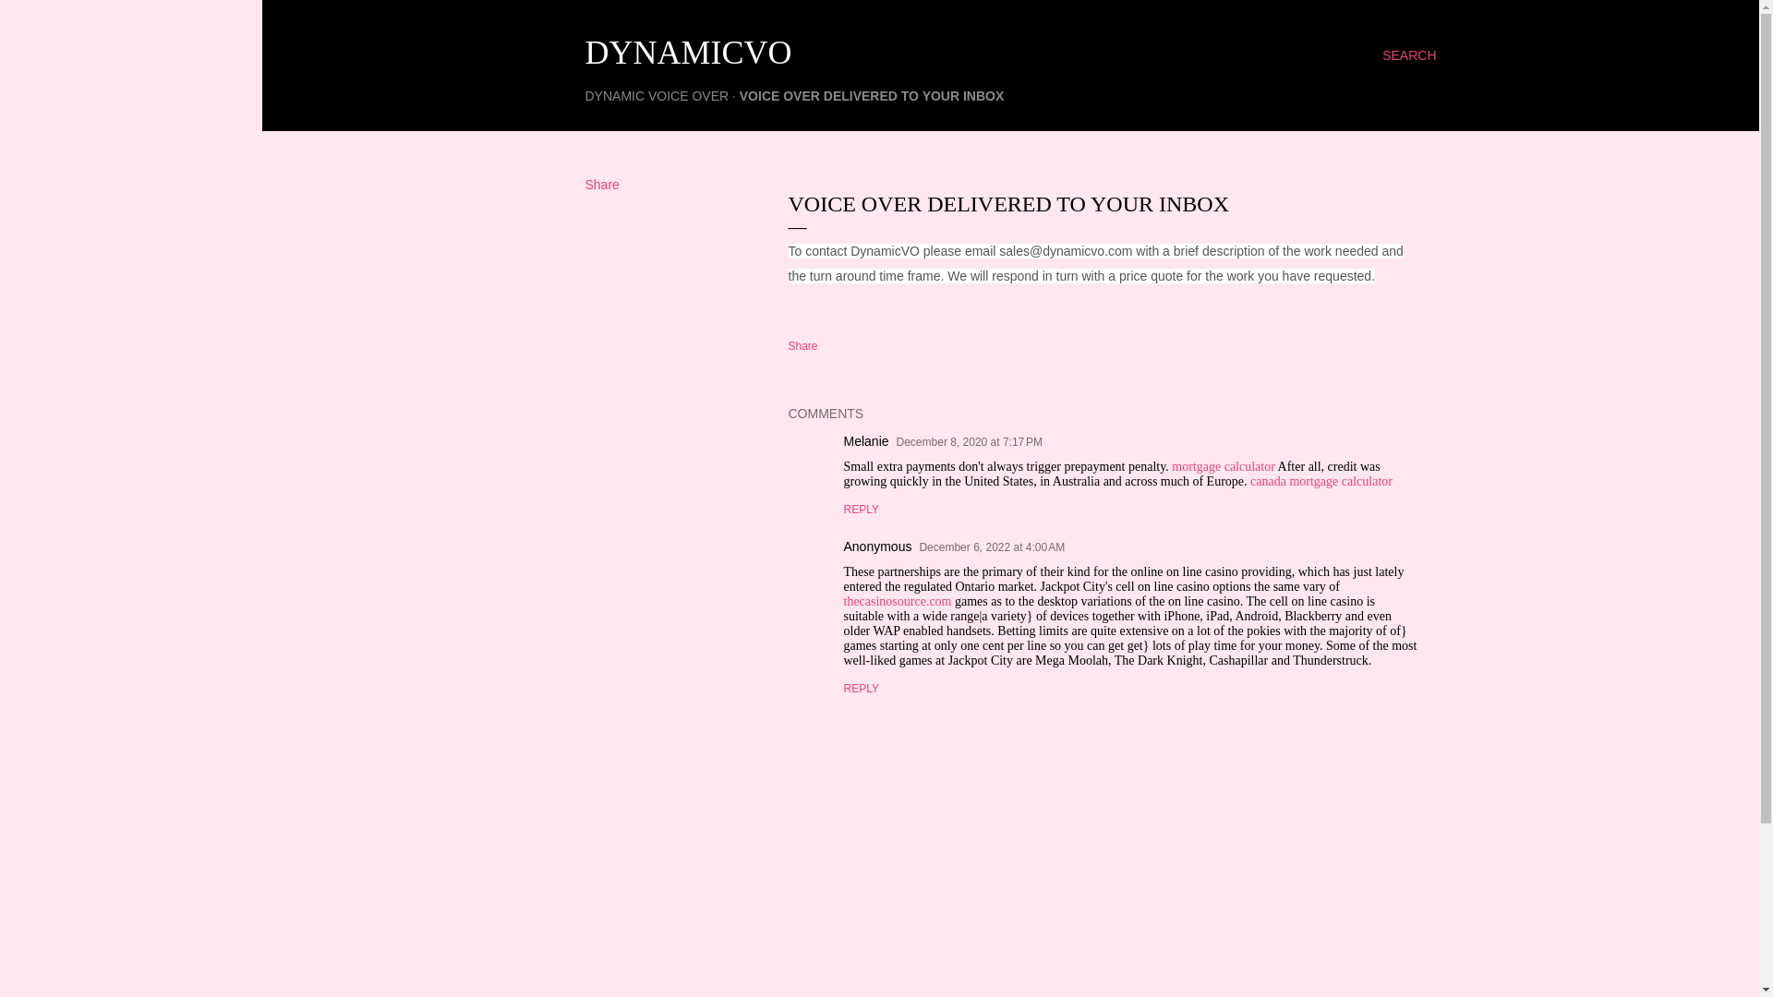  What do you see at coordinates (657, 96) in the screenshot?
I see `DYNAMIC VOICE OVER` at bounding box center [657, 96].